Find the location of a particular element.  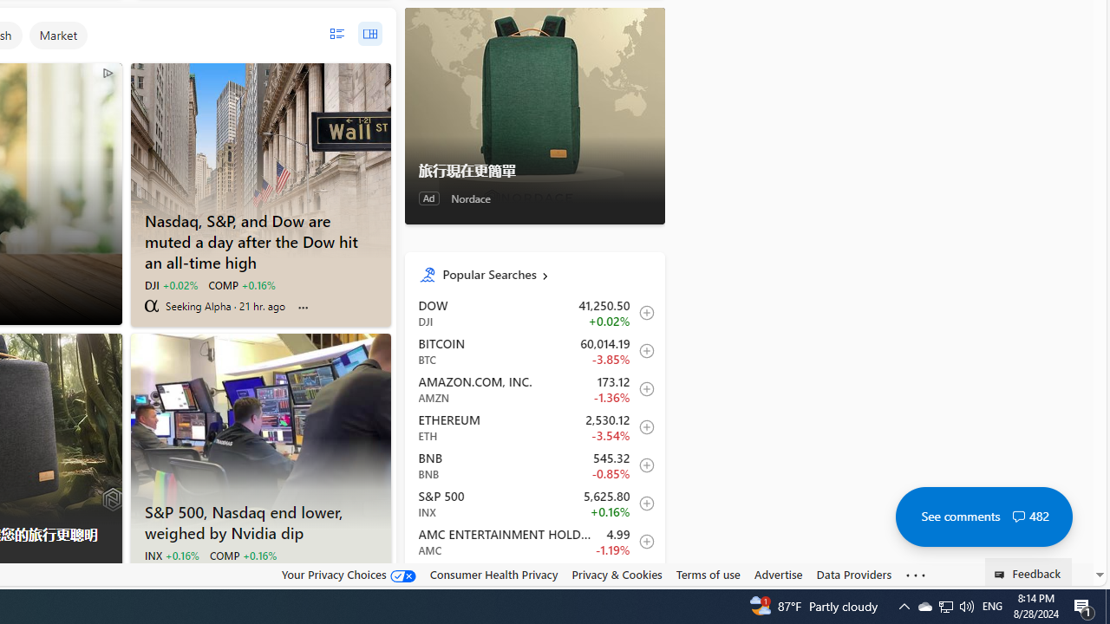

Market is located at coordinates (58, 35).